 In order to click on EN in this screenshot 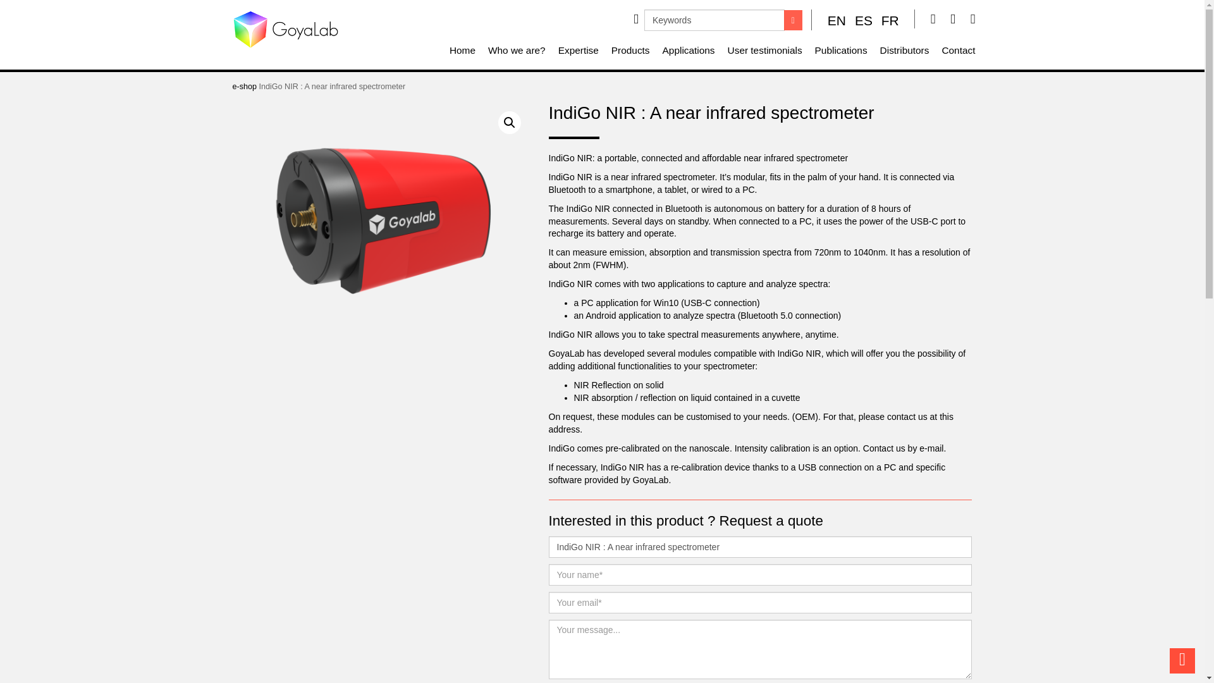, I will do `click(837, 20)`.